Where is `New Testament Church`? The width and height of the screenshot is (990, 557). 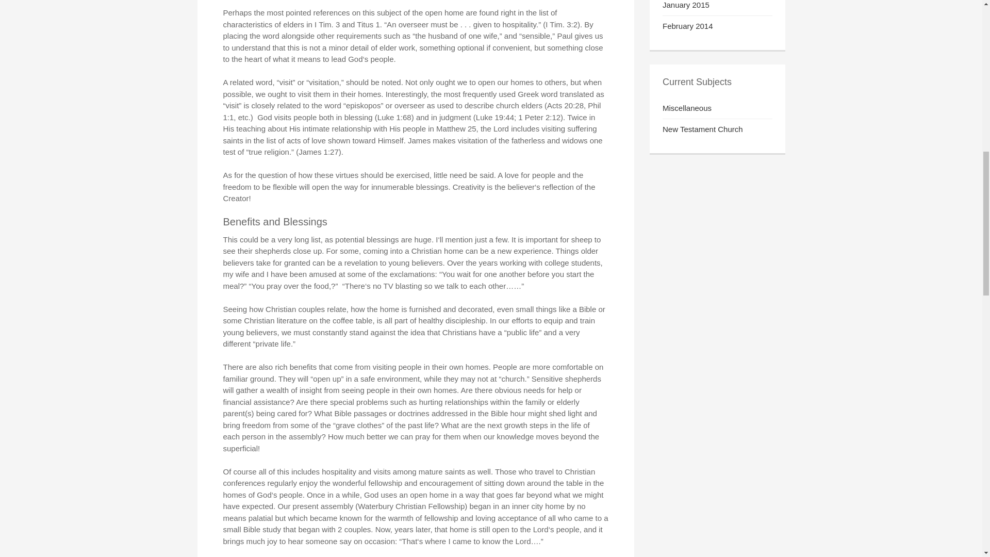
New Testament Church is located at coordinates (702, 129).